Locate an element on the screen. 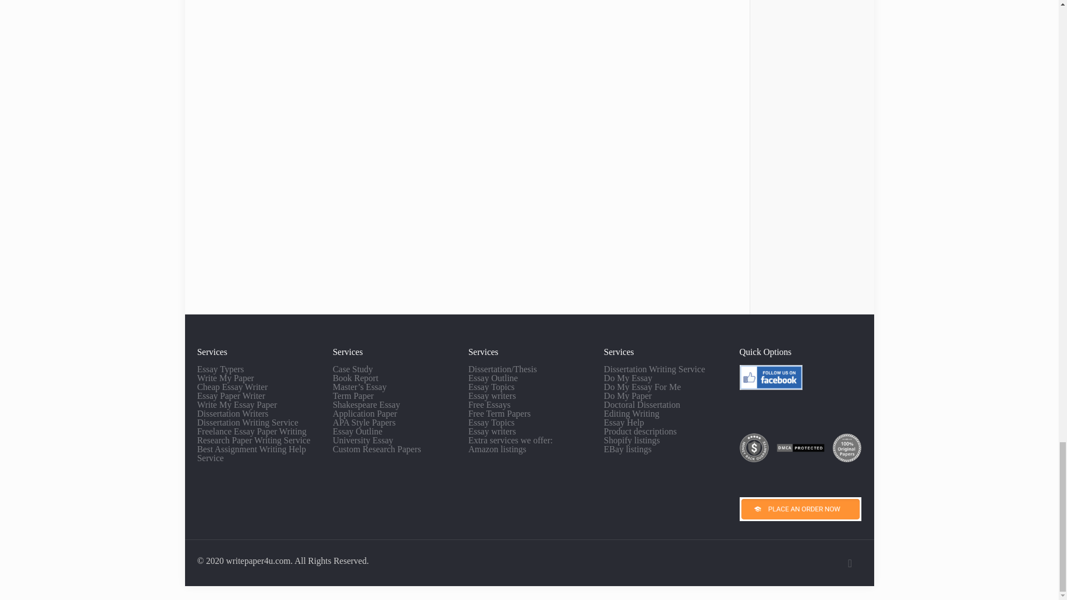 The image size is (1067, 600). Best Assignment Writing Help Service is located at coordinates (252, 453).